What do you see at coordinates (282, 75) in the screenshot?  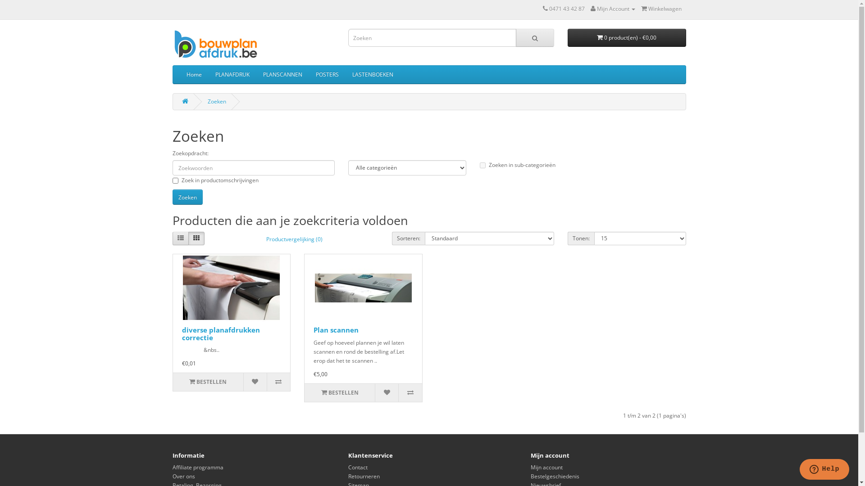 I see `PLANSCANNEN` at bounding box center [282, 75].